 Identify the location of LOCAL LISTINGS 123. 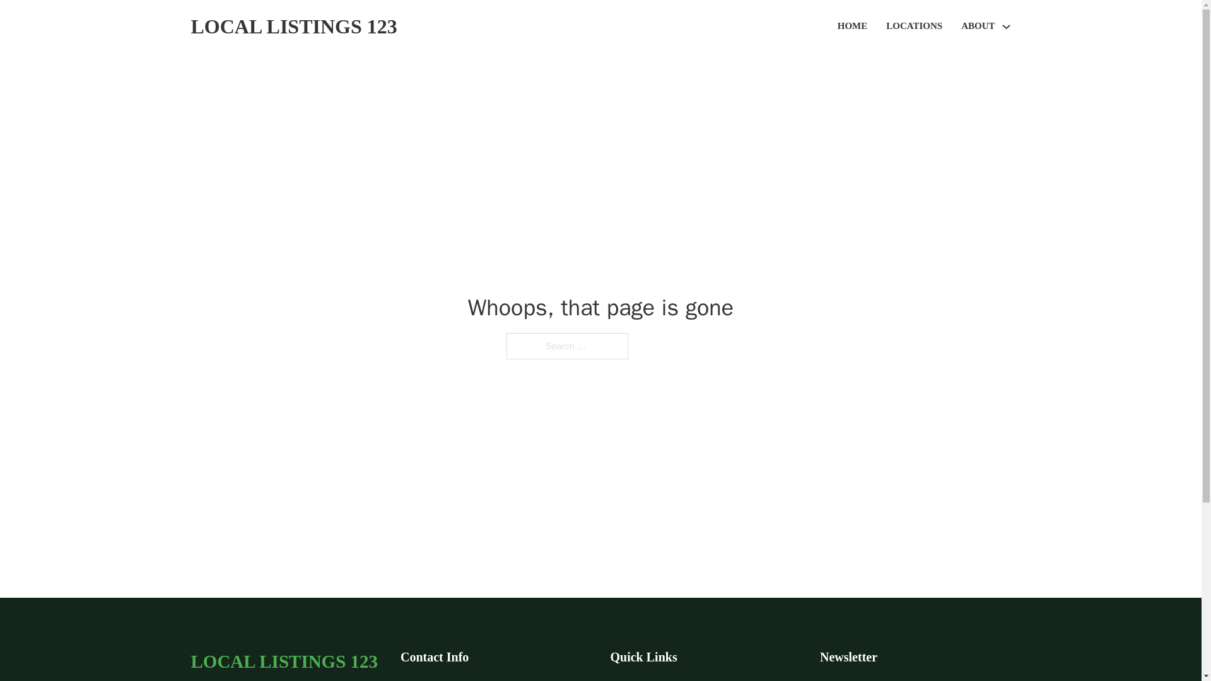
(293, 26).